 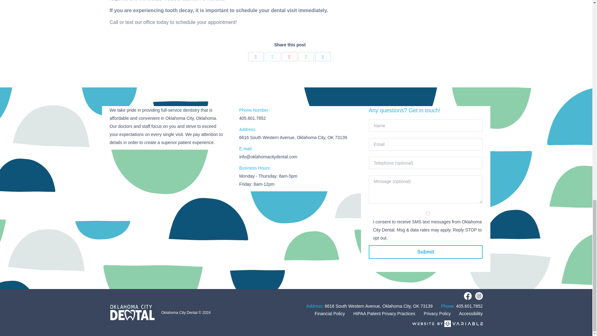 I want to click on Pinterest, so click(x=289, y=57).